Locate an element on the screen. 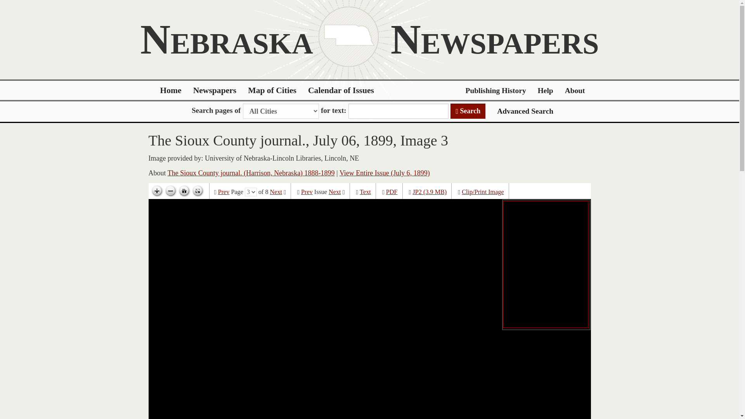 The height and width of the screenshot is (419, 745). Text is located at coordinates (366, 192).